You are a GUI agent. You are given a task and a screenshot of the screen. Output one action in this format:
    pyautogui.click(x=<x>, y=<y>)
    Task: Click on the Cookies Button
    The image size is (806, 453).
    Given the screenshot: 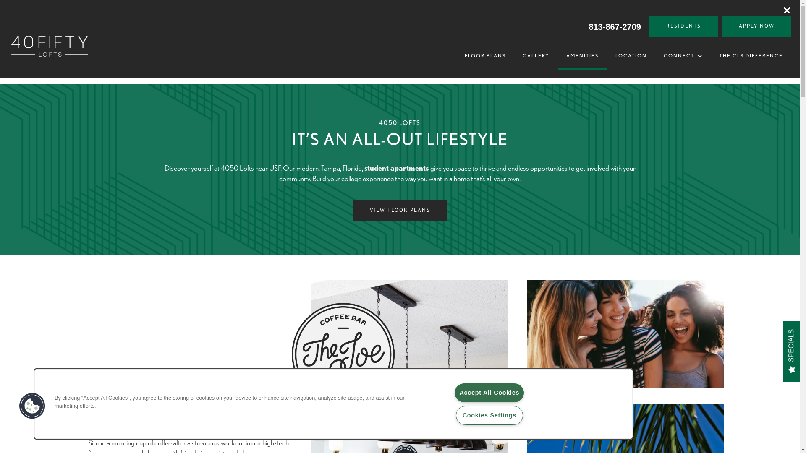 What is the action you would take?
    pyautogui.click(x=32, y=406)
    